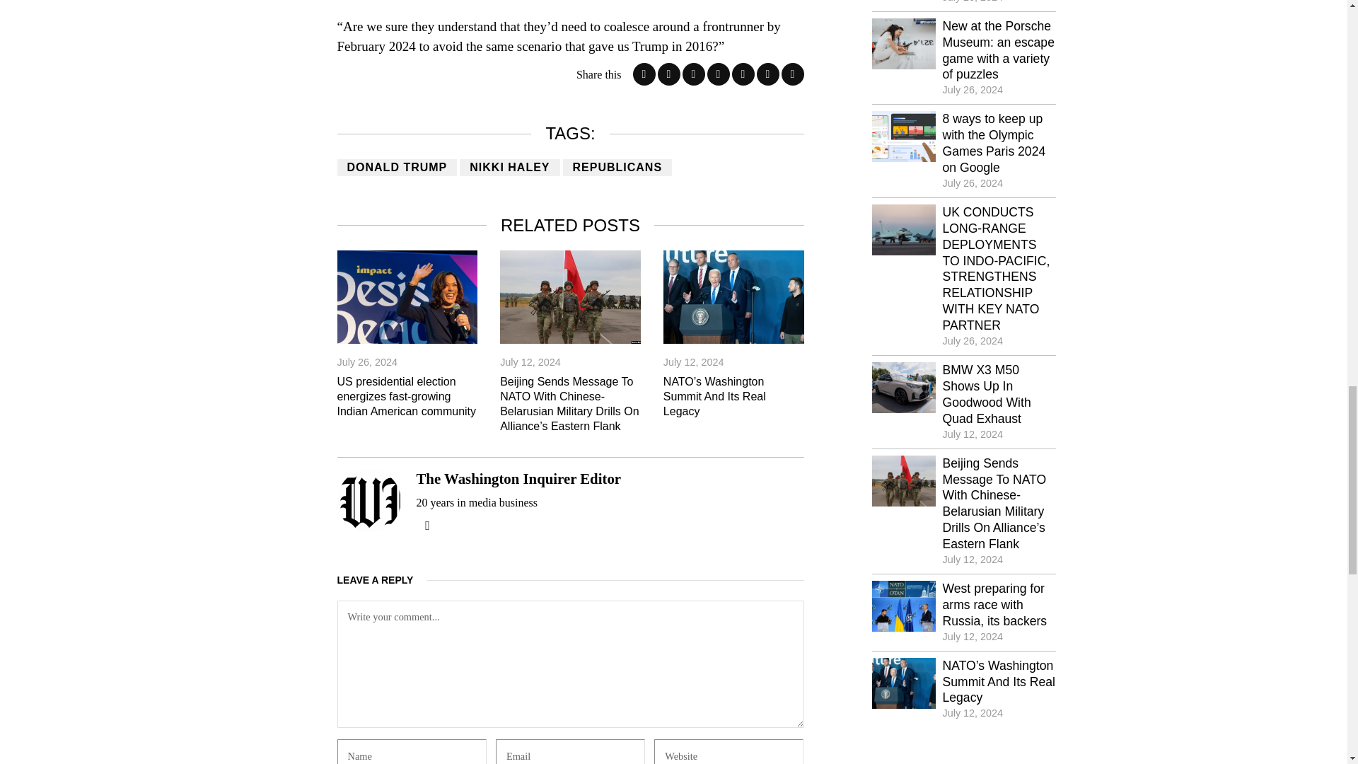 The image size is (1358, 764). What do you see at coordinates (973, 89) in the screenshot?
I see `26 Jul, 2024 18:29:24` at bounding box center [973, 89].